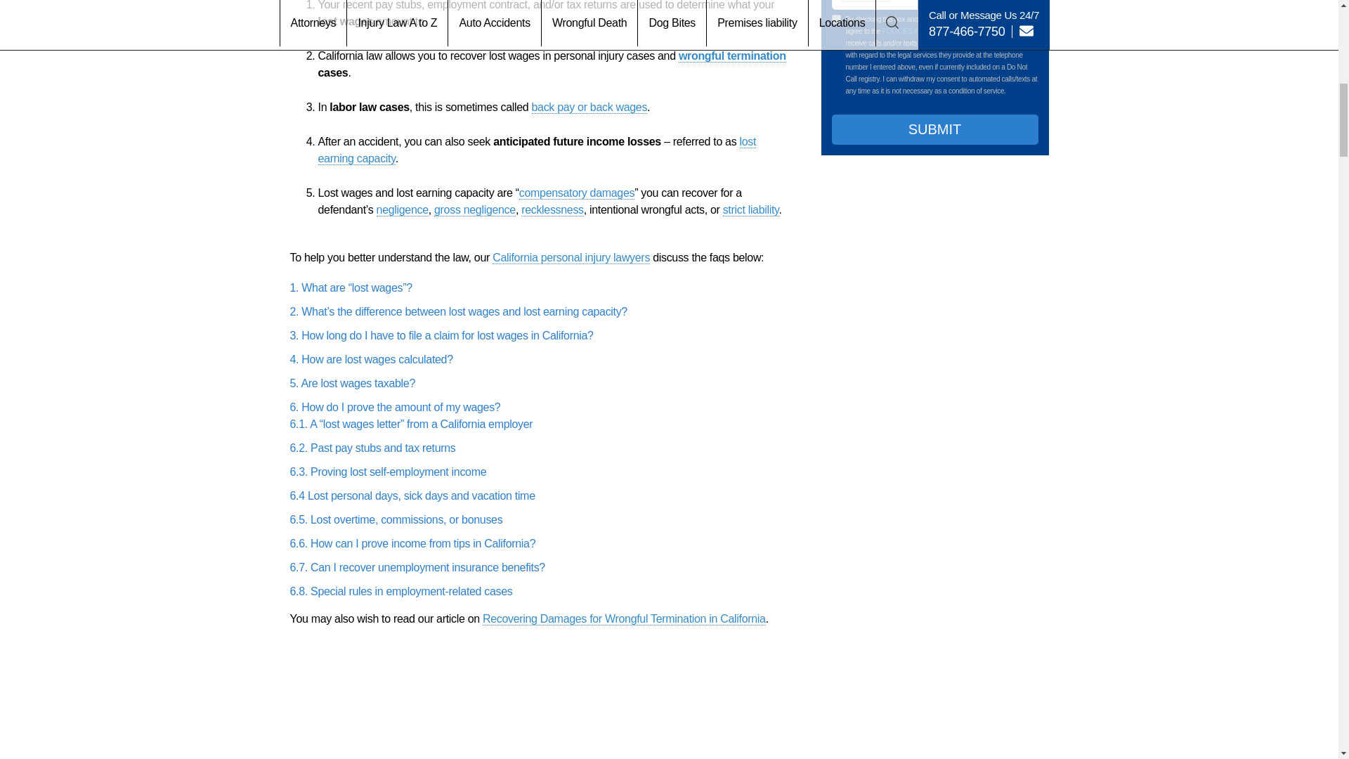 The height and width of the screenshot is (759, 1349). Describe the element at coordinates (402, 209) in the screenshot. I see `negligence` at that location.